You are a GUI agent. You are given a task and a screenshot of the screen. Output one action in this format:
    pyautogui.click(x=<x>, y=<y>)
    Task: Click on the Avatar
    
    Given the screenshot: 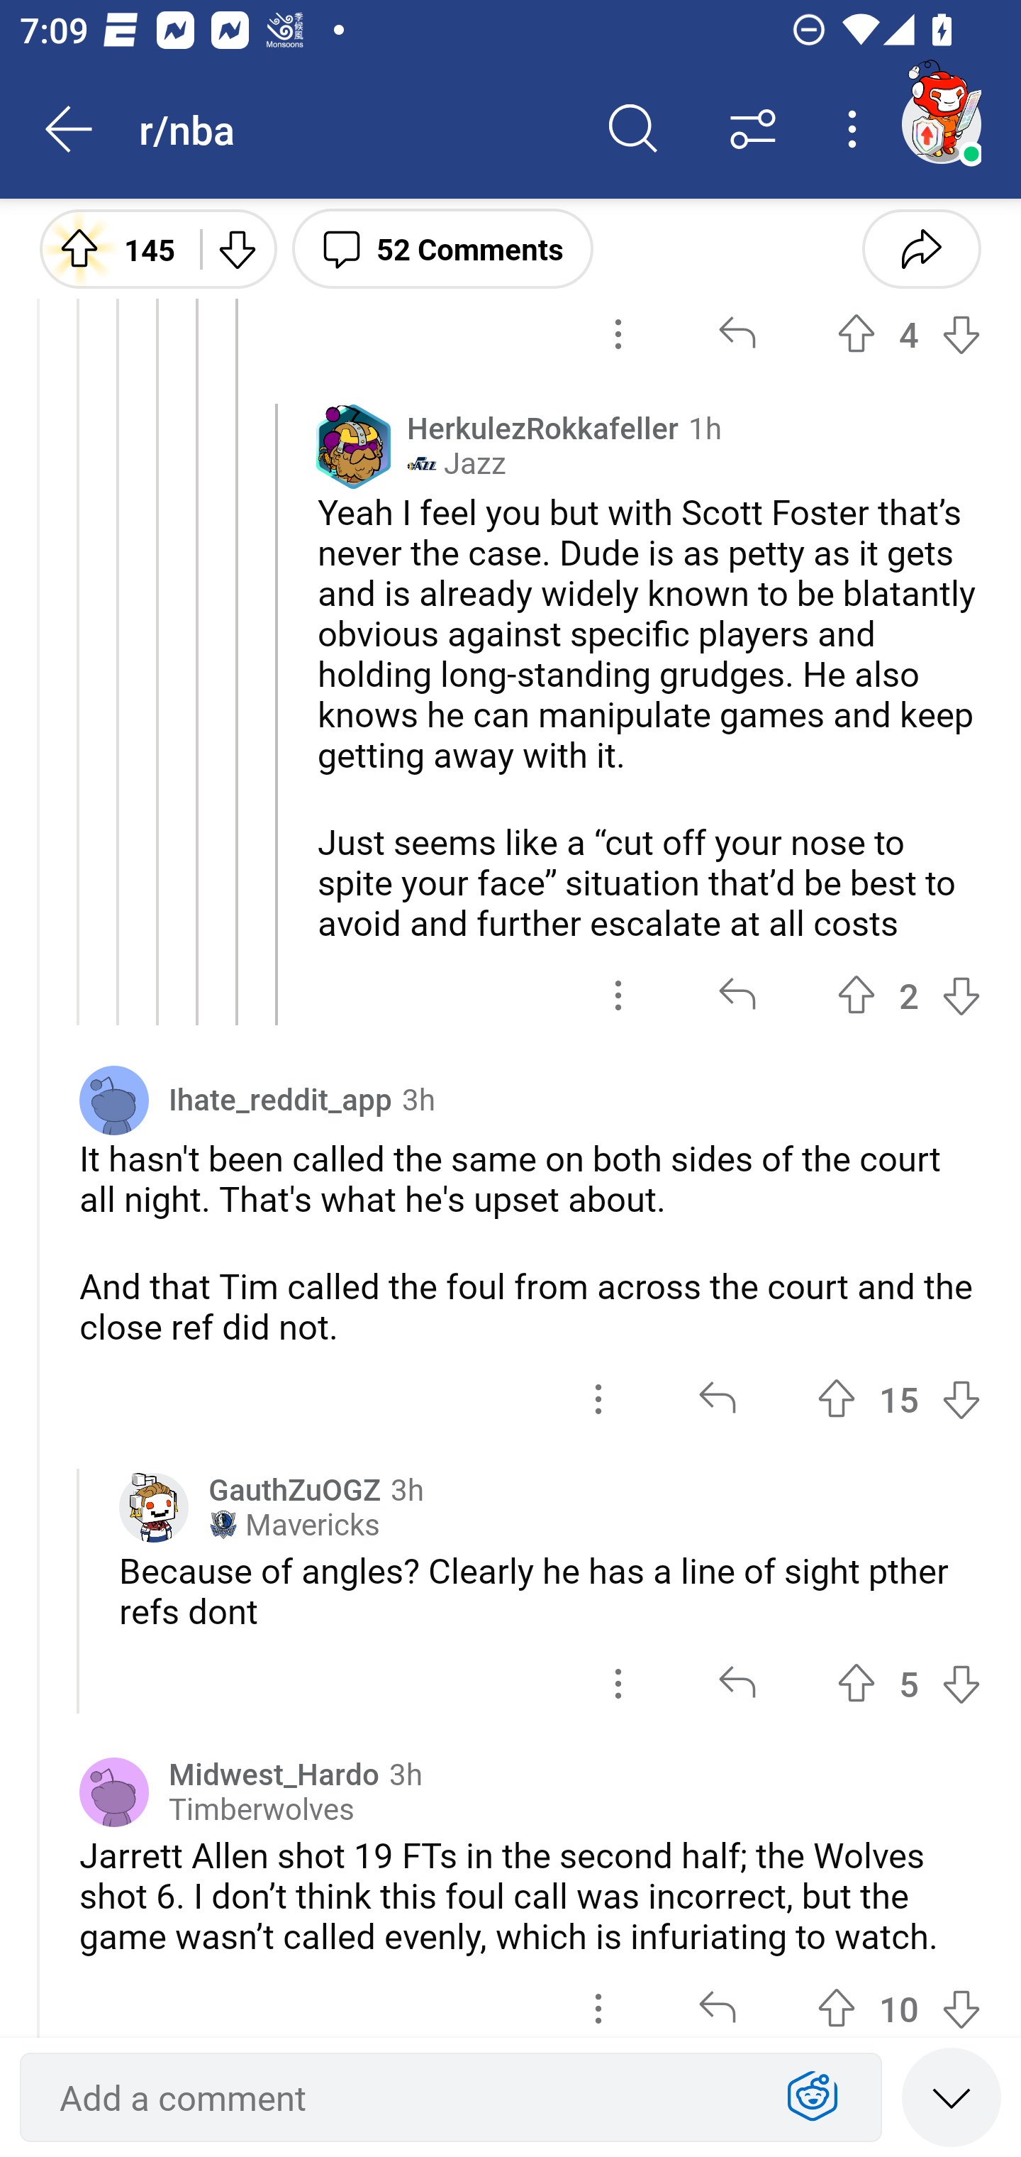 What is the action you would take?
    pyautogui.click(x=114, y=1792)
    